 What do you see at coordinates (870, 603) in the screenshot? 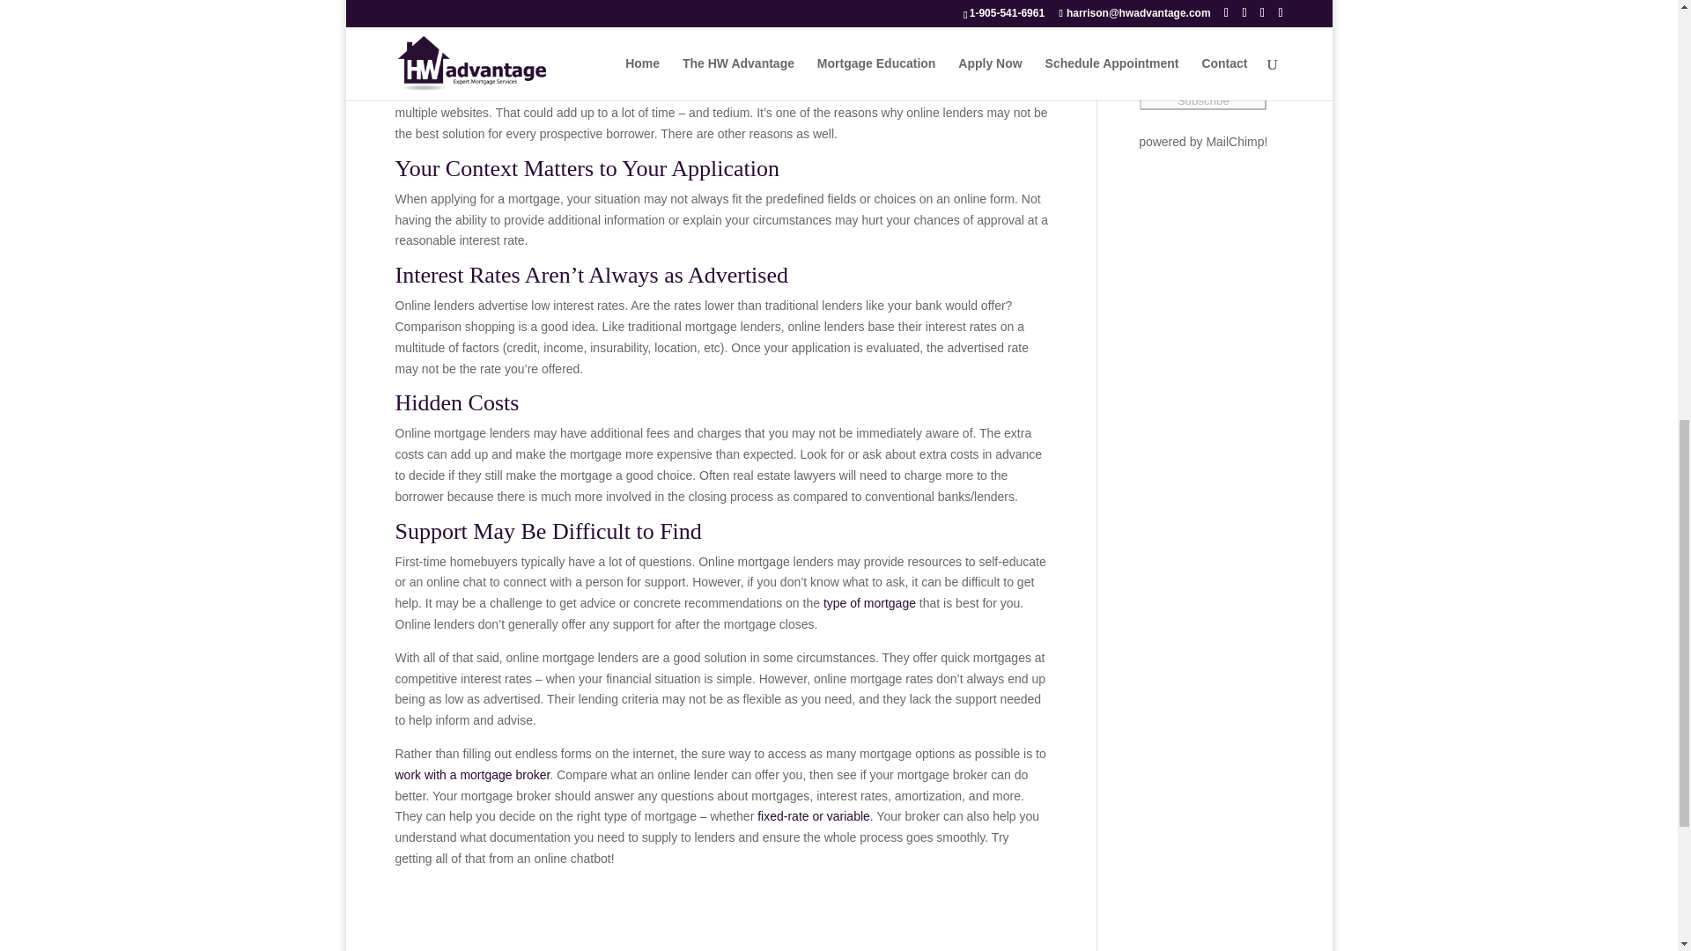
I see `type of mortgage` at bounding box center [870, 603].